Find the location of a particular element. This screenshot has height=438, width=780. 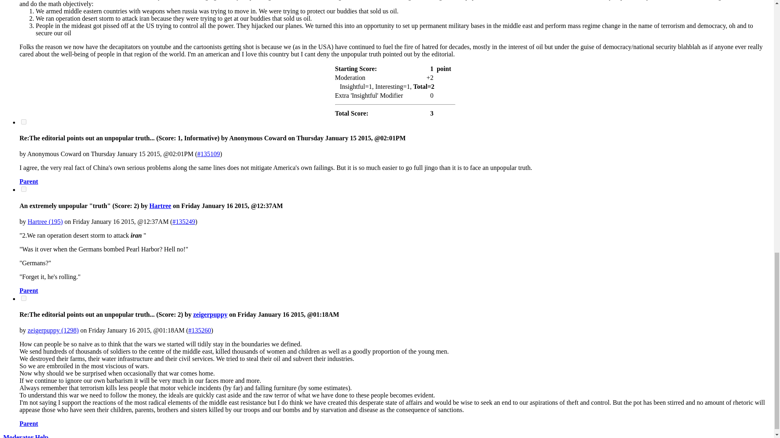

on is located at coordinates (24, 189).